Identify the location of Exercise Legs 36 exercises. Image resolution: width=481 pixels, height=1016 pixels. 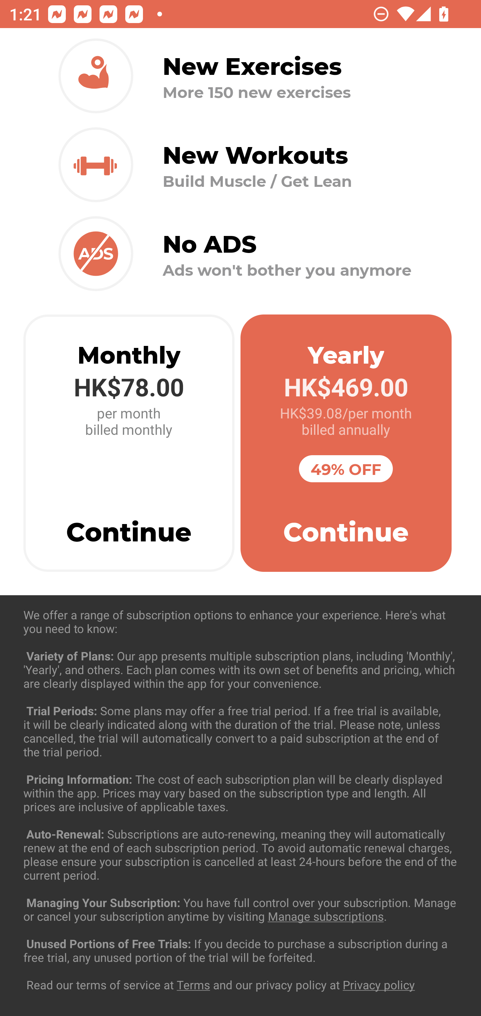
(240, 927).